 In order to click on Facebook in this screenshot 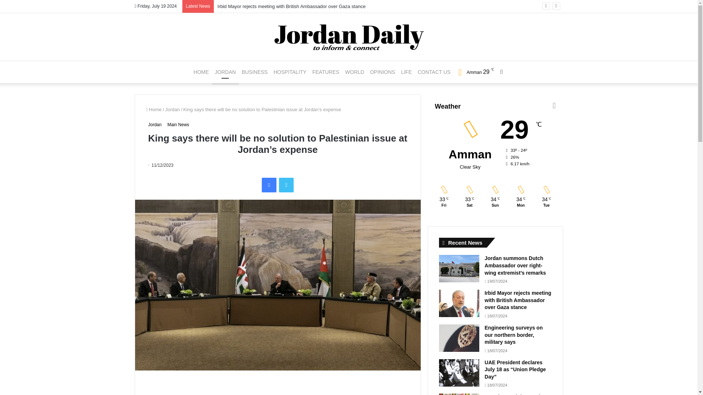, I will do `click(269, 185)`.